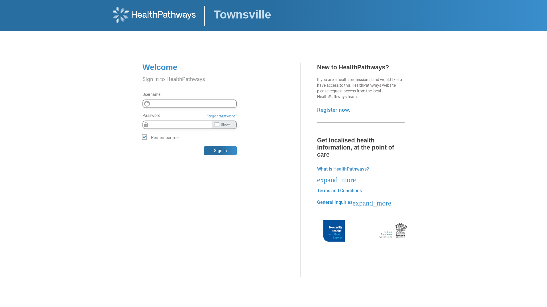  I want to click on Register now., so click(334, 110).